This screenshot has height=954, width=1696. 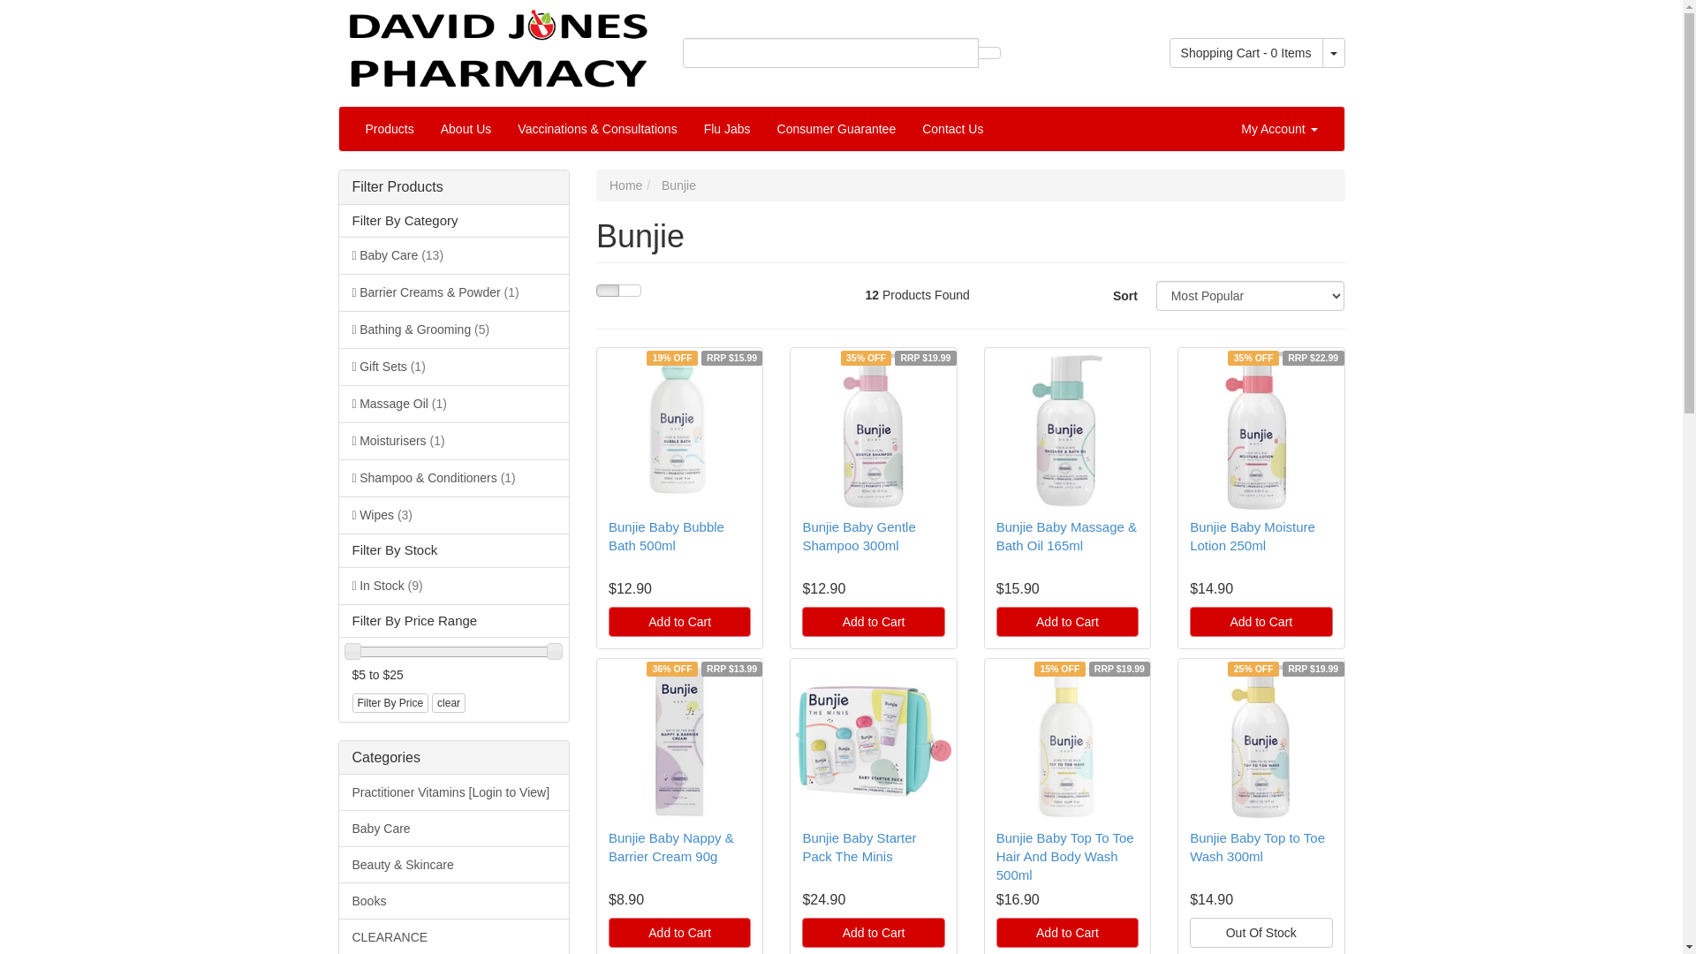 I want to click on clear, so click(x=449, y=703).